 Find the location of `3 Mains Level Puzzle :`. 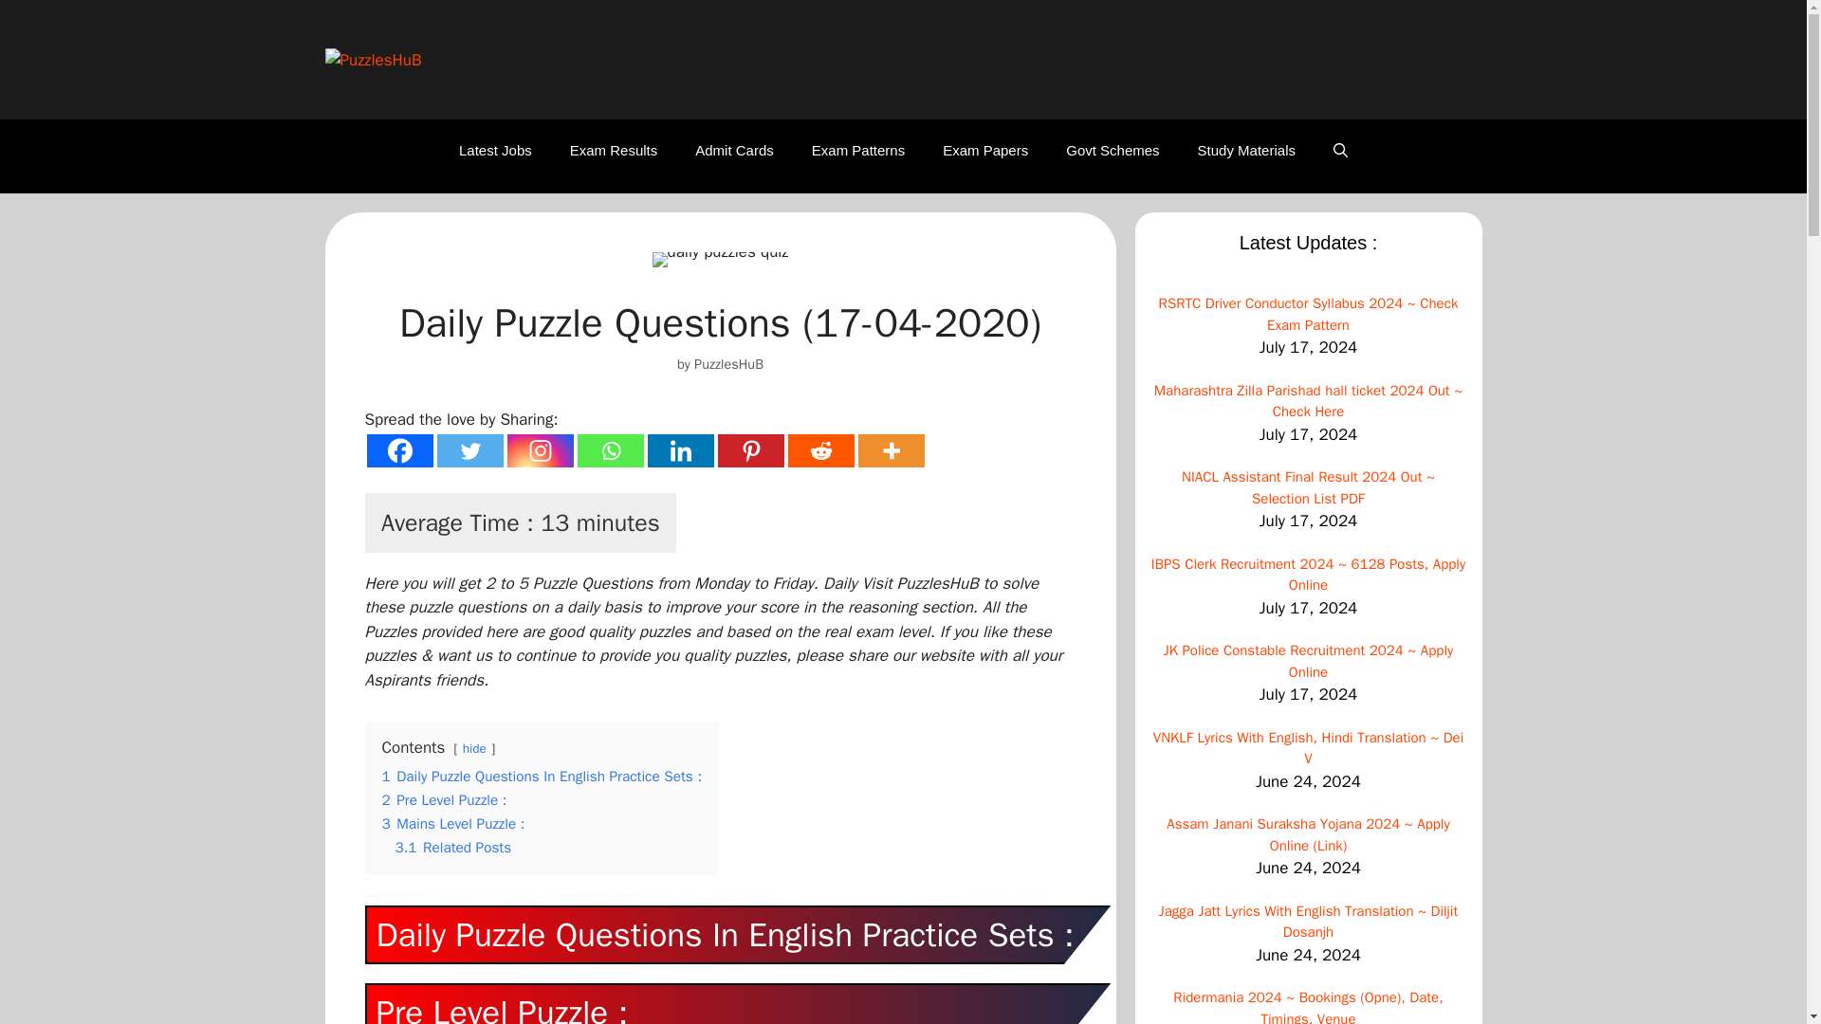

3 Mains Level Puzzle : is located at coordinates (451, 823).